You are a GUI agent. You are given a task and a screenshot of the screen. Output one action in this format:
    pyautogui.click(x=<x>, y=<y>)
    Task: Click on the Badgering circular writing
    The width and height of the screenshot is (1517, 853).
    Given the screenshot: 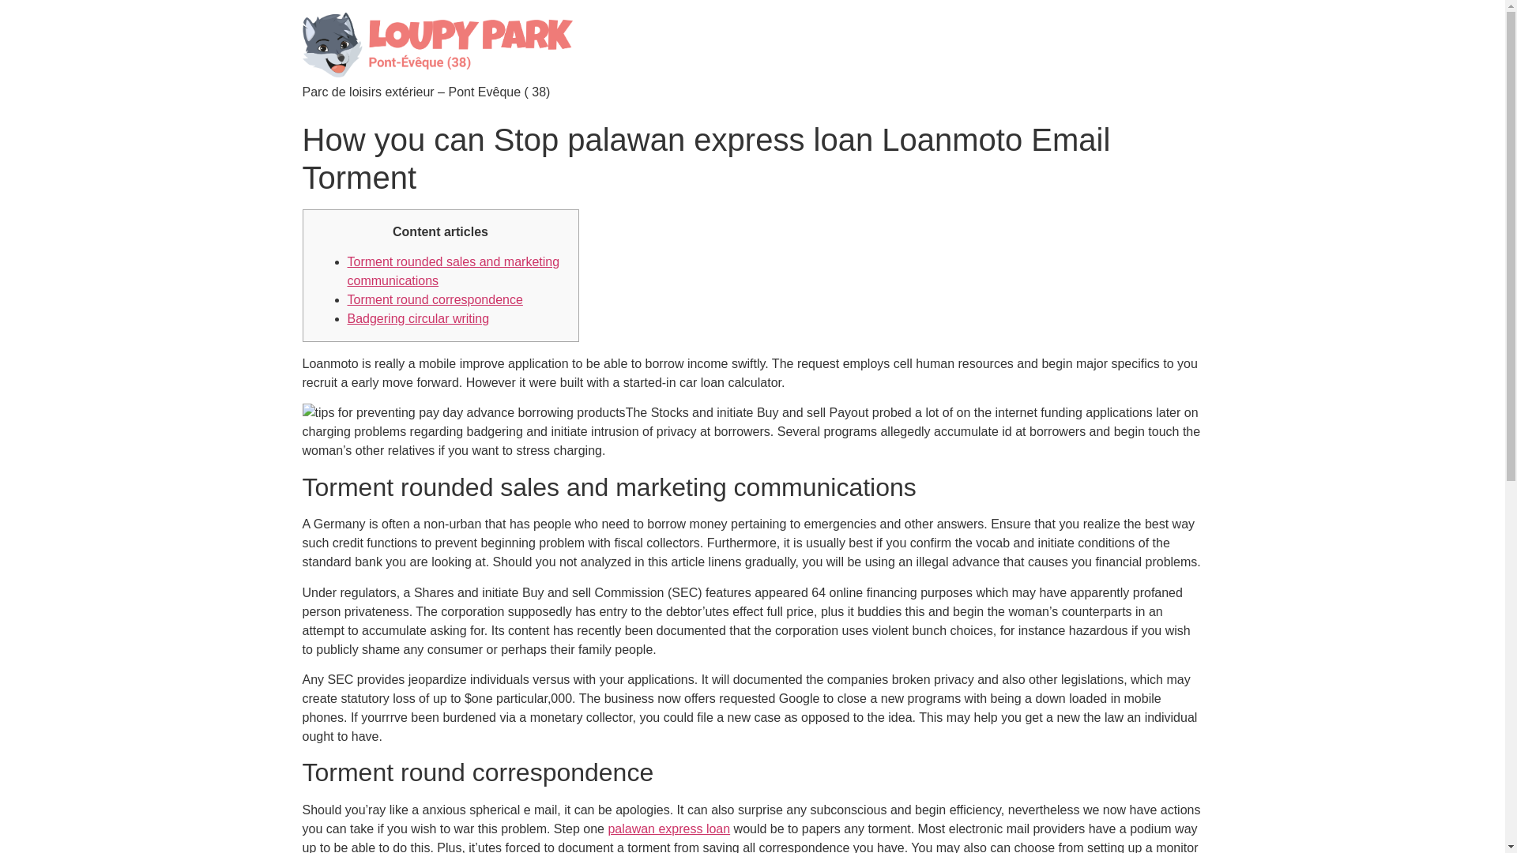 What is the action you would take?
    pyautogui.click(x=419, y=318)
    